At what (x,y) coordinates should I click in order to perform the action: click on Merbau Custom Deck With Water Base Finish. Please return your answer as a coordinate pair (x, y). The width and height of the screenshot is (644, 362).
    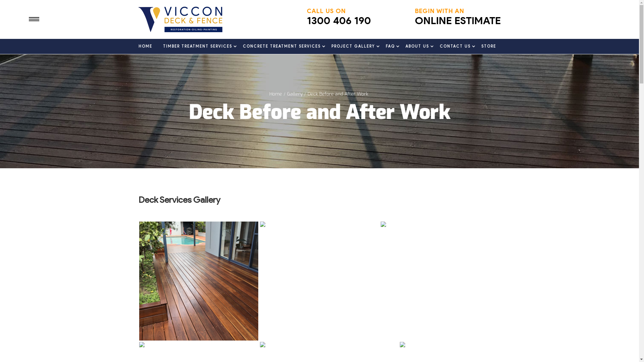
    Looking at the image, I should click on (319, 281).